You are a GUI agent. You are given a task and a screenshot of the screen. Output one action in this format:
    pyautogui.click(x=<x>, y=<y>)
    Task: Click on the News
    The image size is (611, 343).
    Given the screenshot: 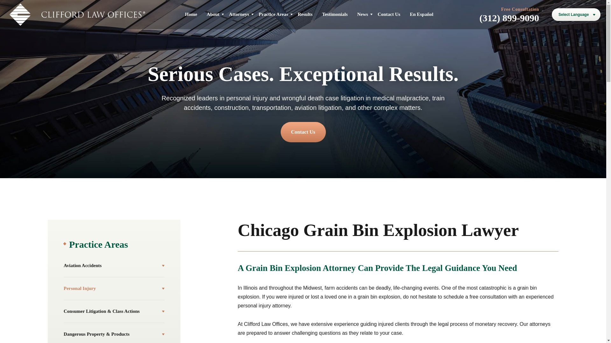 What is the action you would take?
    pyautogui.click(x=362, y=14)
    